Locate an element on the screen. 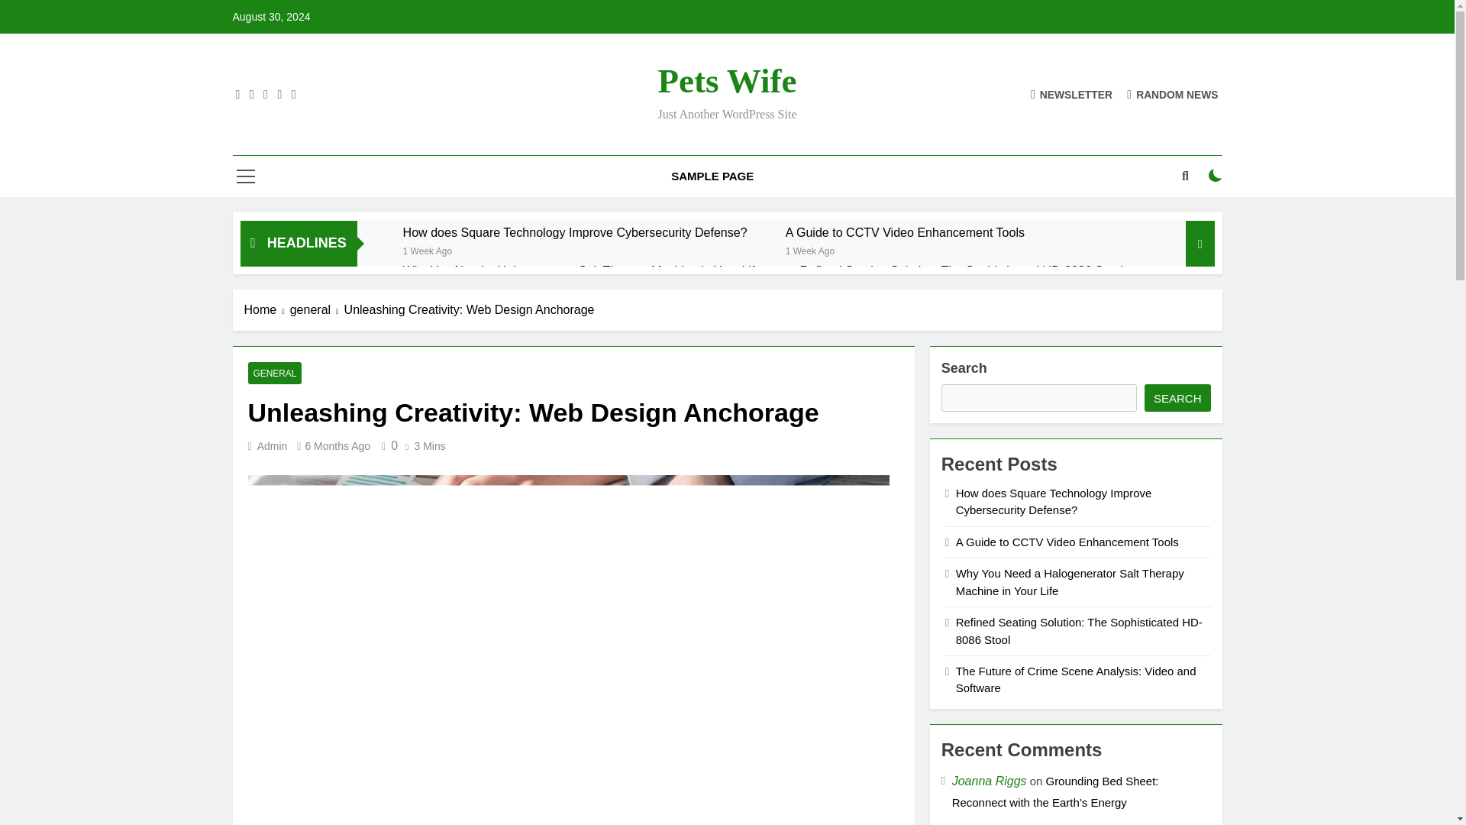  NEWSLETTER is located at coordinates (1071, 93).